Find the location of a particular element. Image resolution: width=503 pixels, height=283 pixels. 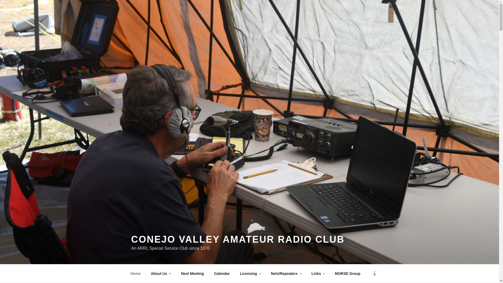

MORSE Group is located at coordinates (348, 274).